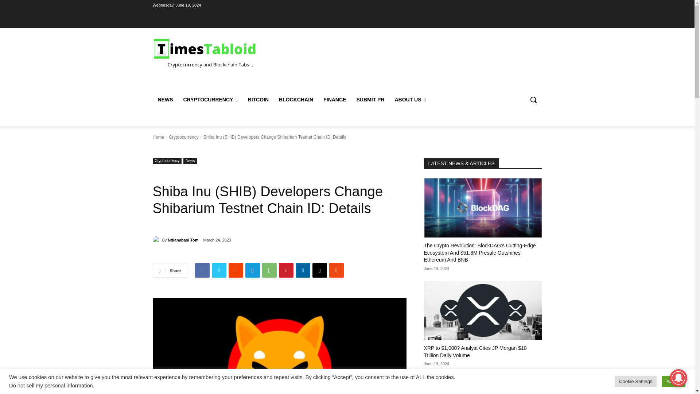 The image size is (700, 394). Describe the element at coordinates (269, 270) in the screenshot. I see `WhatsApp` at that location.